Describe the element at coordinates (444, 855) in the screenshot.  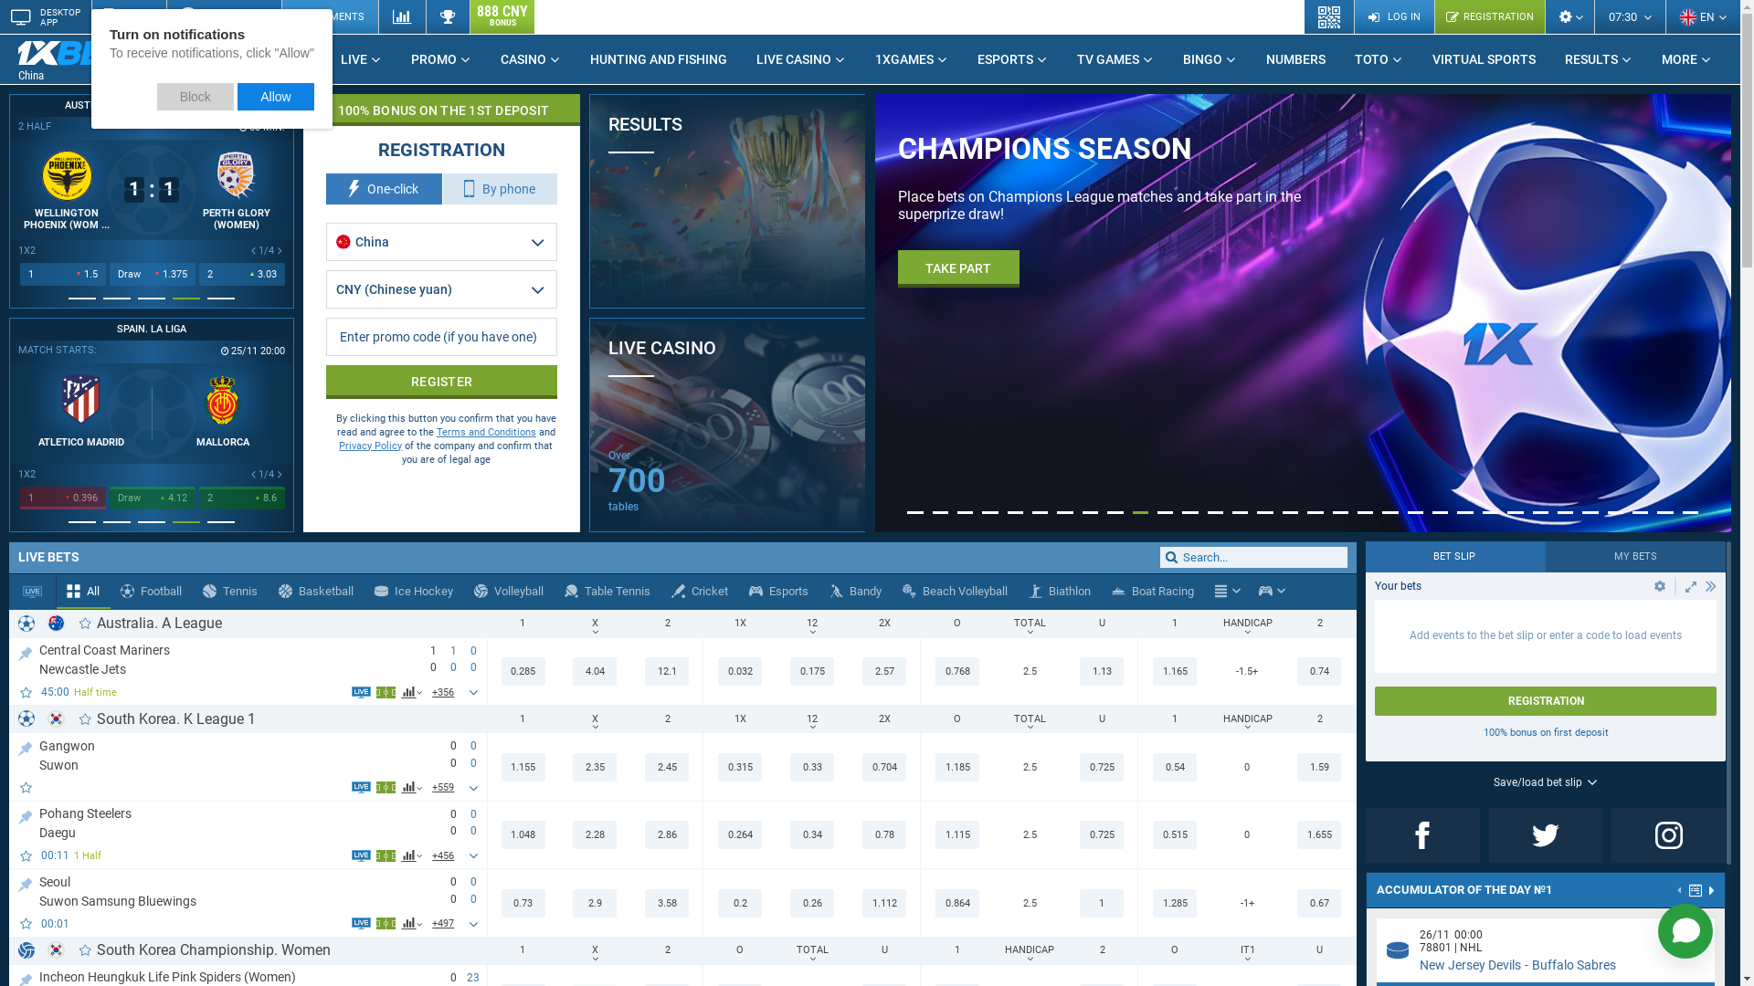
I see `+453` at that location.